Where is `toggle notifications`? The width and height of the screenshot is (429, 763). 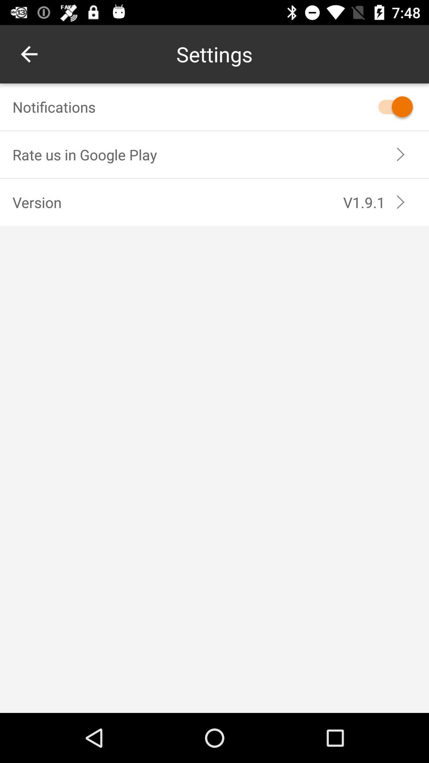 toggle notifications is located at coordinates (392, 107).